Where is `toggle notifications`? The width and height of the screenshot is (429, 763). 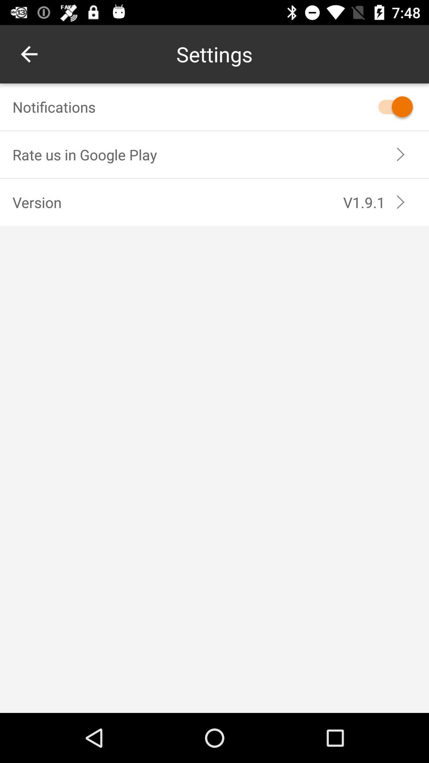 toggle notifications is located at coordinates (392, 107).